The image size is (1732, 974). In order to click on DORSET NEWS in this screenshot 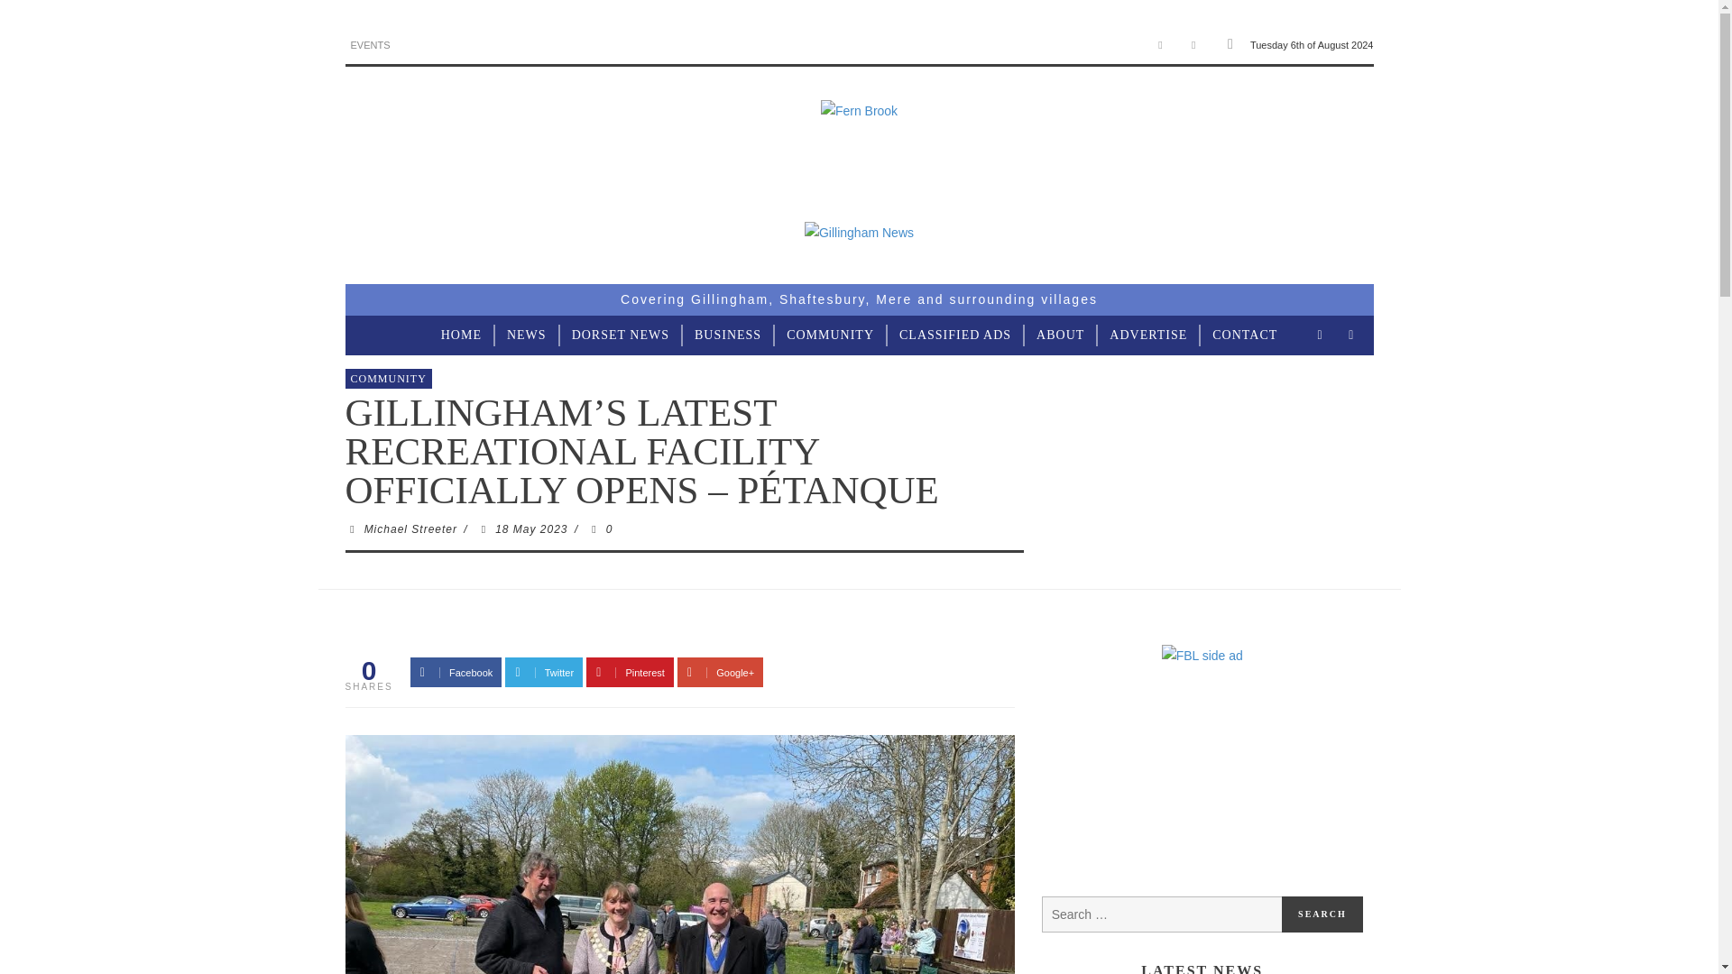, I will do `click(621, 335)`.